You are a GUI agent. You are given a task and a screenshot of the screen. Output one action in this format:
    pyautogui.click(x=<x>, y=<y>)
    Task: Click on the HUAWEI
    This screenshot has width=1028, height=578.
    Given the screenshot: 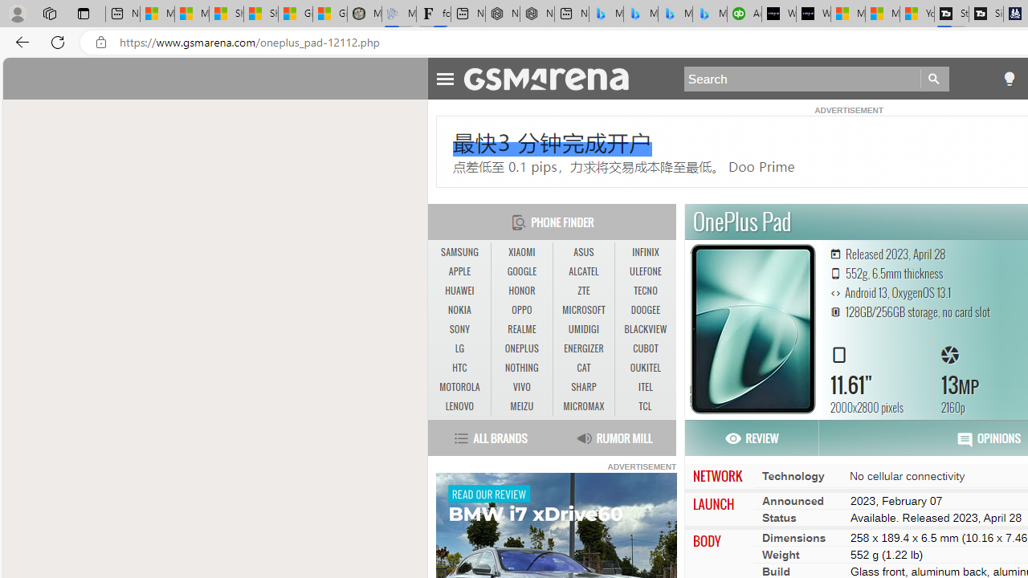 What is the action you would take?
    pyautogui.click(x=459, y=291)
    